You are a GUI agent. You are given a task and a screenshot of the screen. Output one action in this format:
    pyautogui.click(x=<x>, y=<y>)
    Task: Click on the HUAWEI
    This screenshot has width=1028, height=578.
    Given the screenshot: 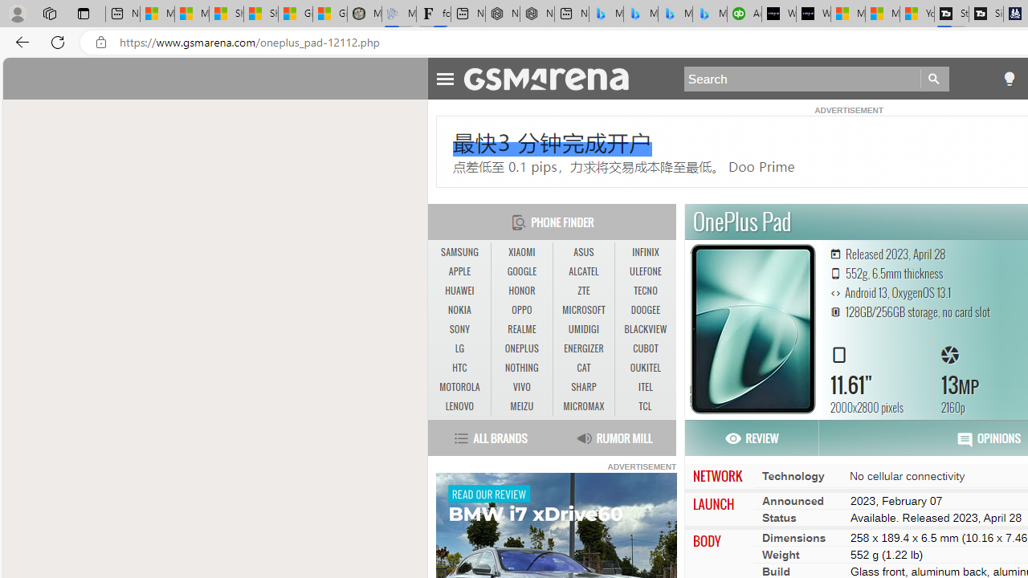 What is the action you would take?
    pyautogui.click(x=459, y=291)
    